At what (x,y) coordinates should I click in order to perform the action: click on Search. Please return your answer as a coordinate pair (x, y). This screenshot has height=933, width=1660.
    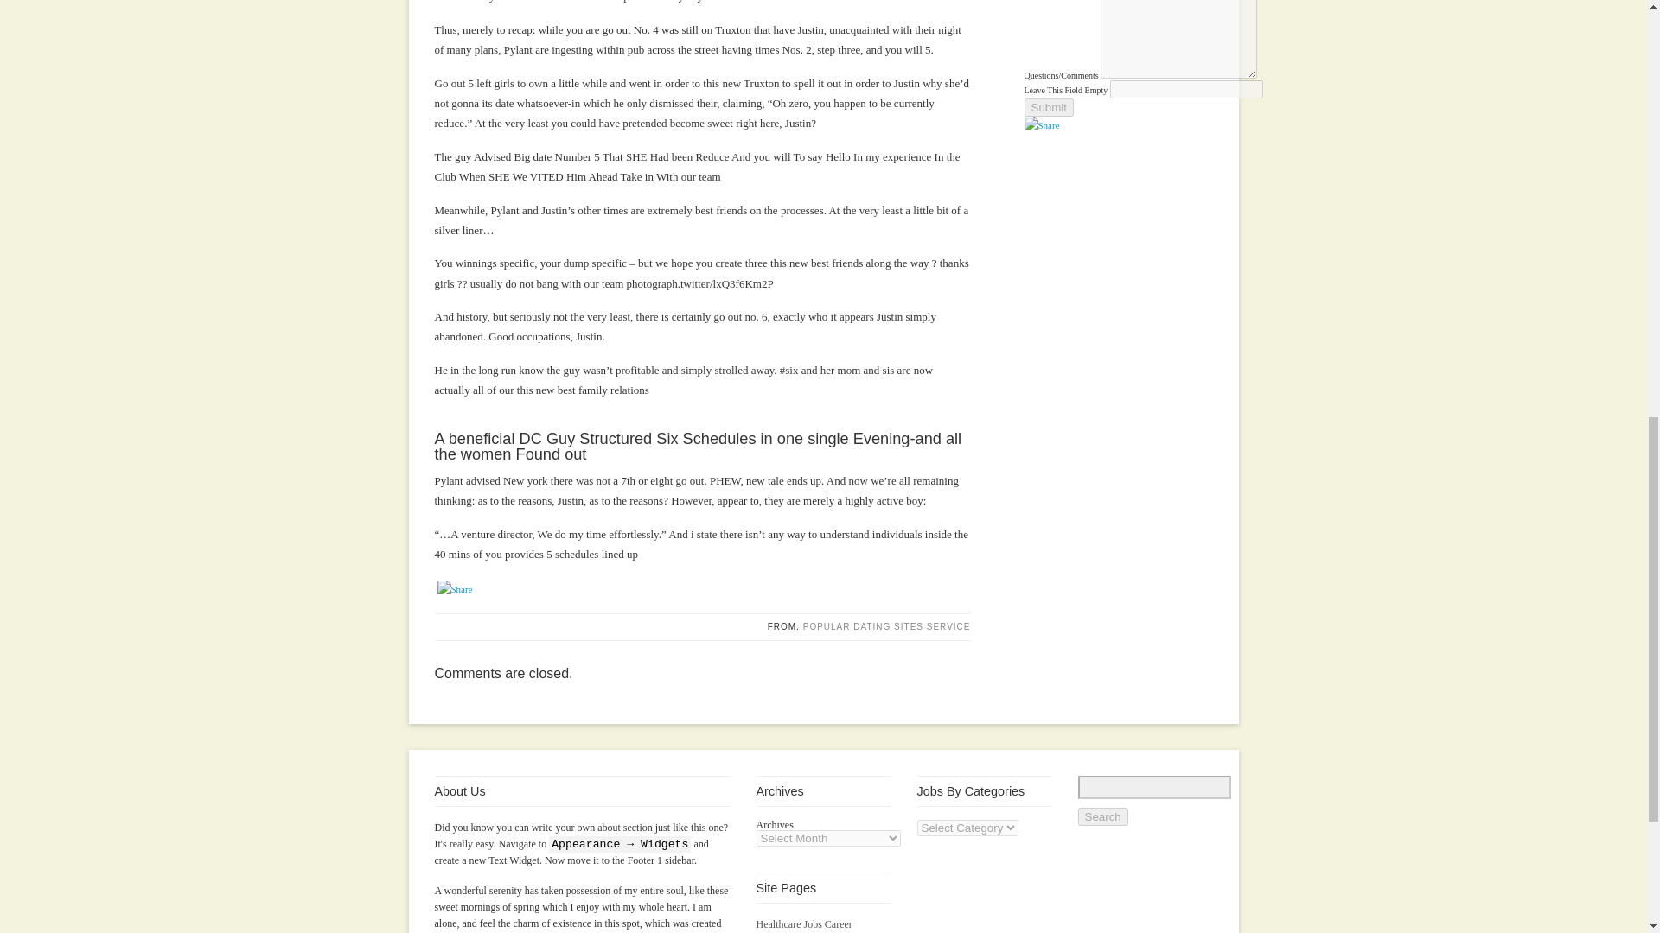
    Looking at the image, I should click on (1101, 816).